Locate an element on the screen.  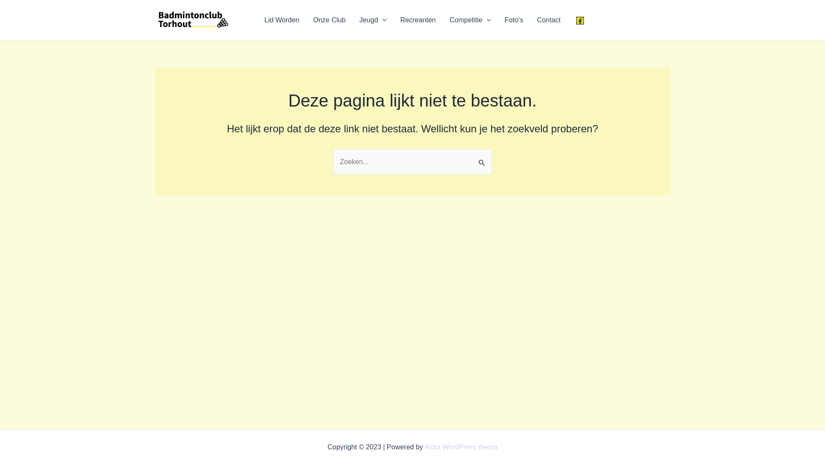
Onze Club is located at coordinates (330, 20).